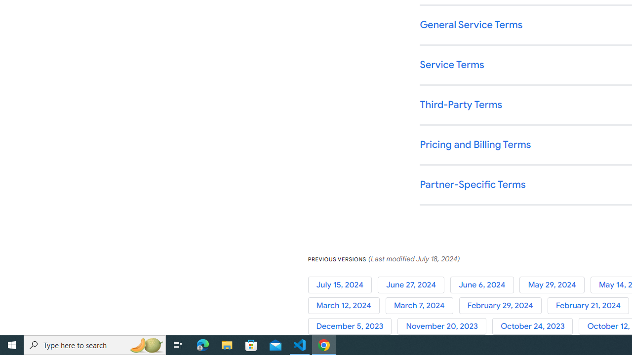 This screenshot has width=632, height=355. Describe the element at coordinates (343, 284) in the screenshot. I see `July 15, 2024` at that location.